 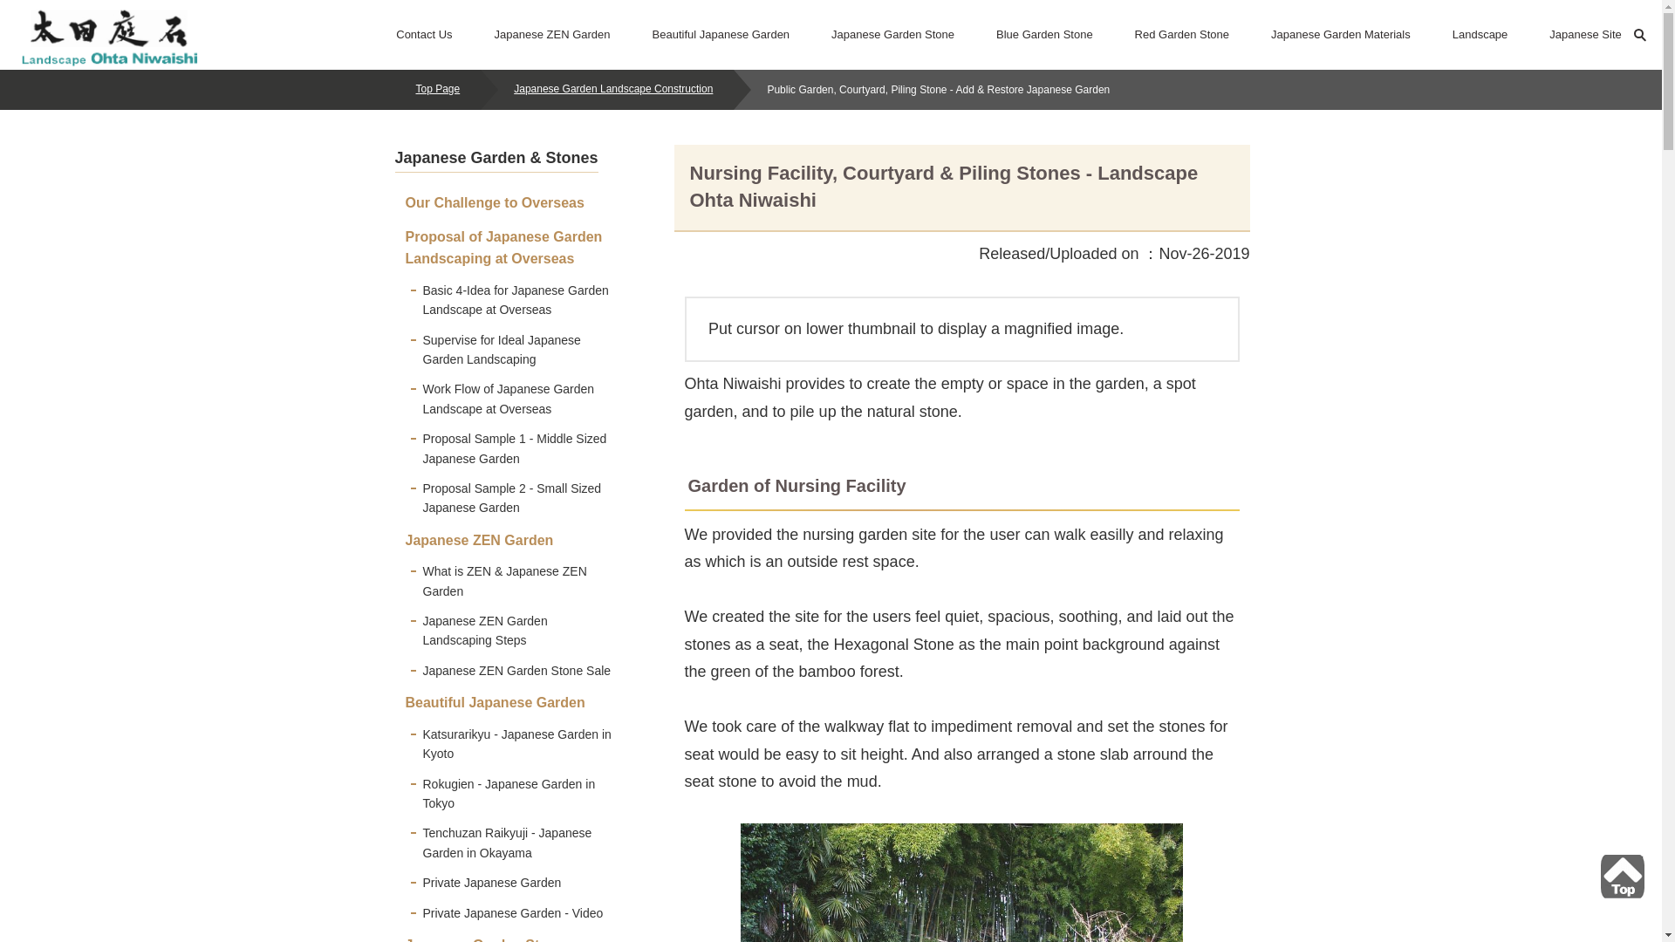 I want to click on Contact Us, so click(x=424, y=35).